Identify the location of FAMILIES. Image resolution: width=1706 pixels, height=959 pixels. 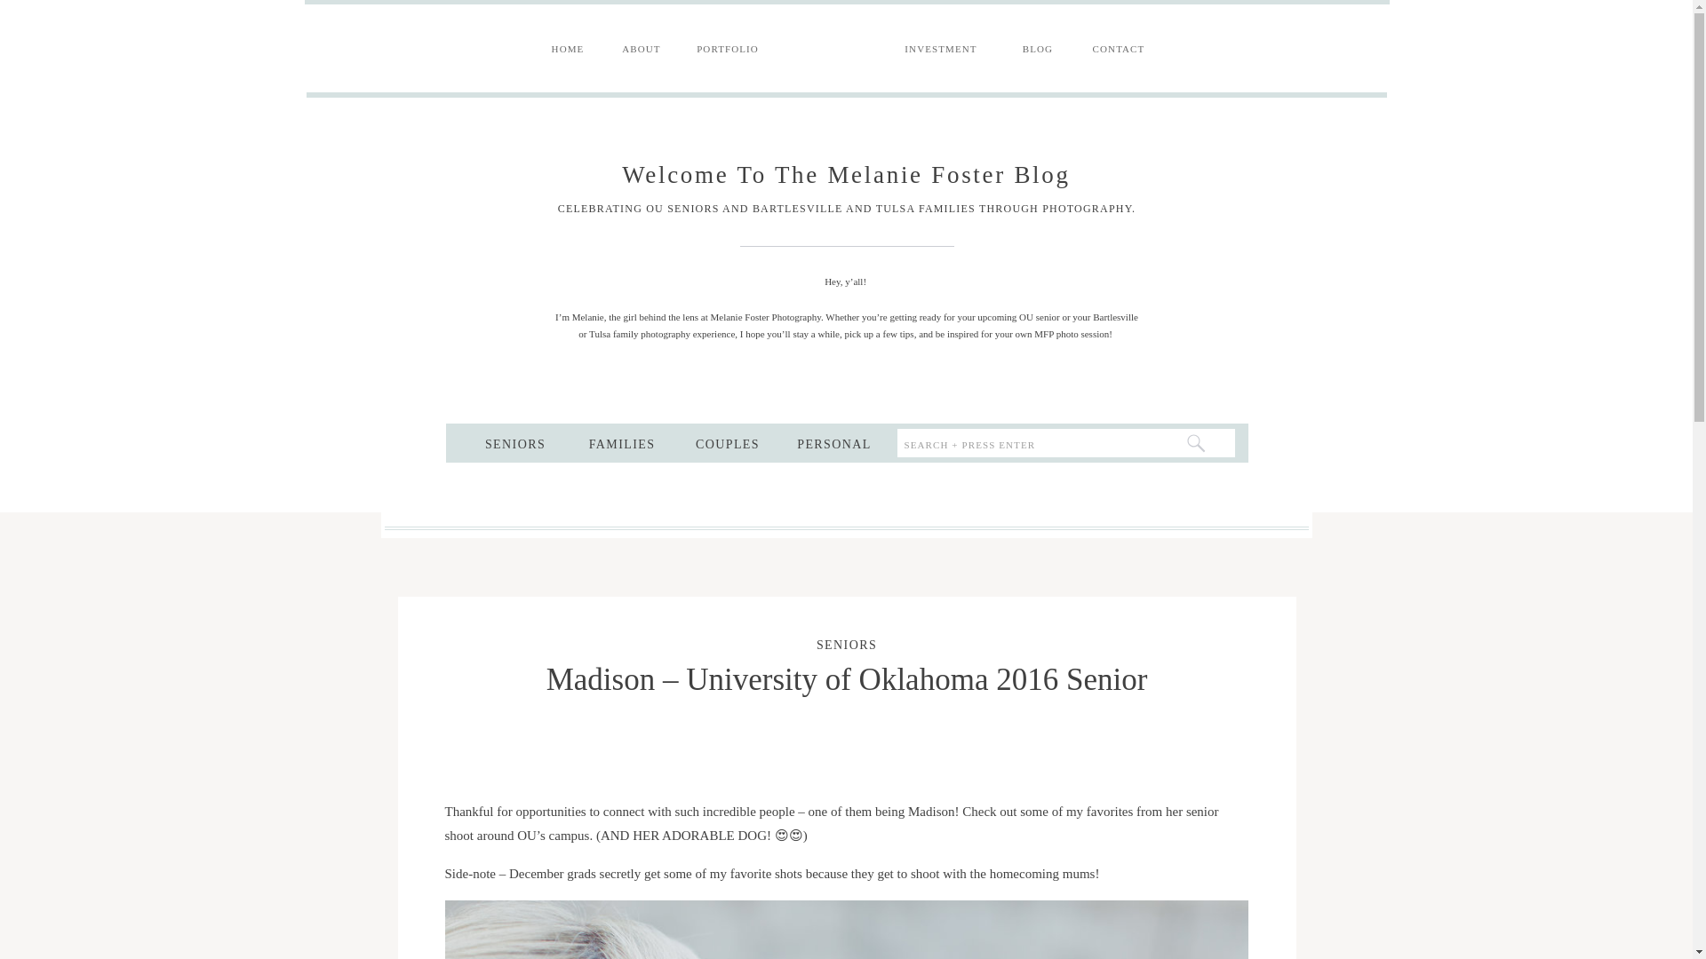
(621, 442).